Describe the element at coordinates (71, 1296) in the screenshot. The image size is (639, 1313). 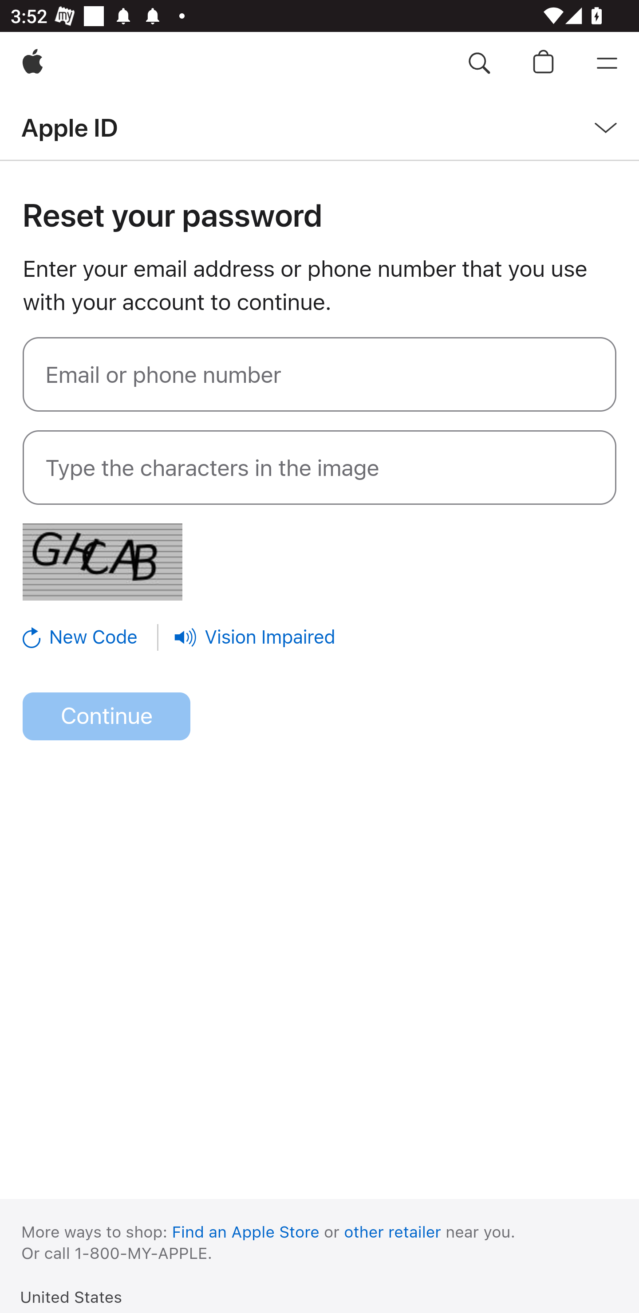
I see `United States` at that location.